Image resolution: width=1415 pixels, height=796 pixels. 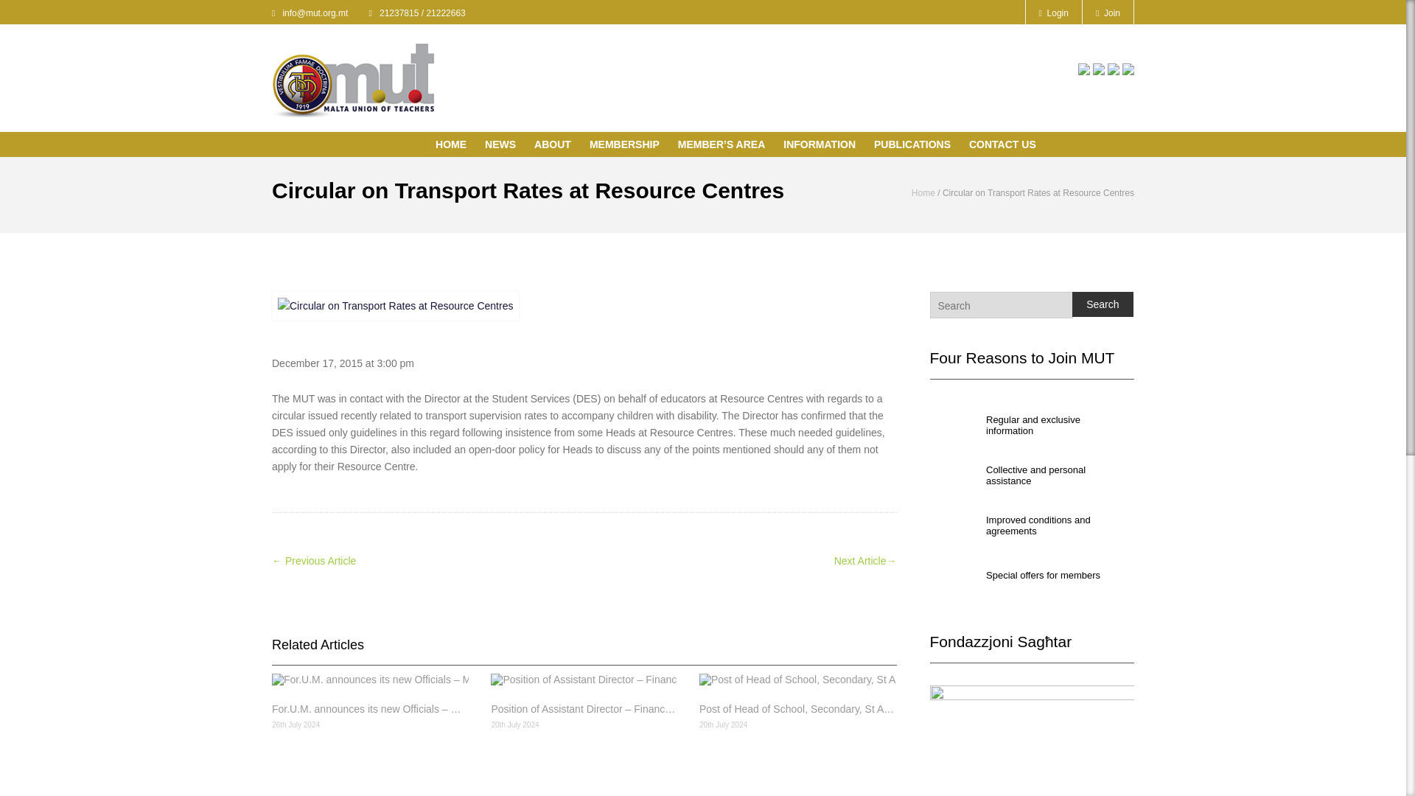 I want to click on Search, so click(x=1103, y=304).